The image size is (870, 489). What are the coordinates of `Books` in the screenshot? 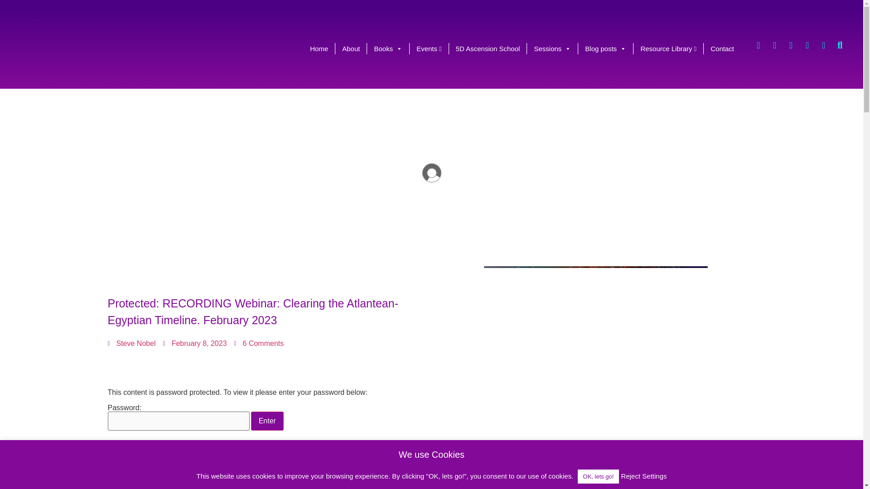 It's located at (388, 48).